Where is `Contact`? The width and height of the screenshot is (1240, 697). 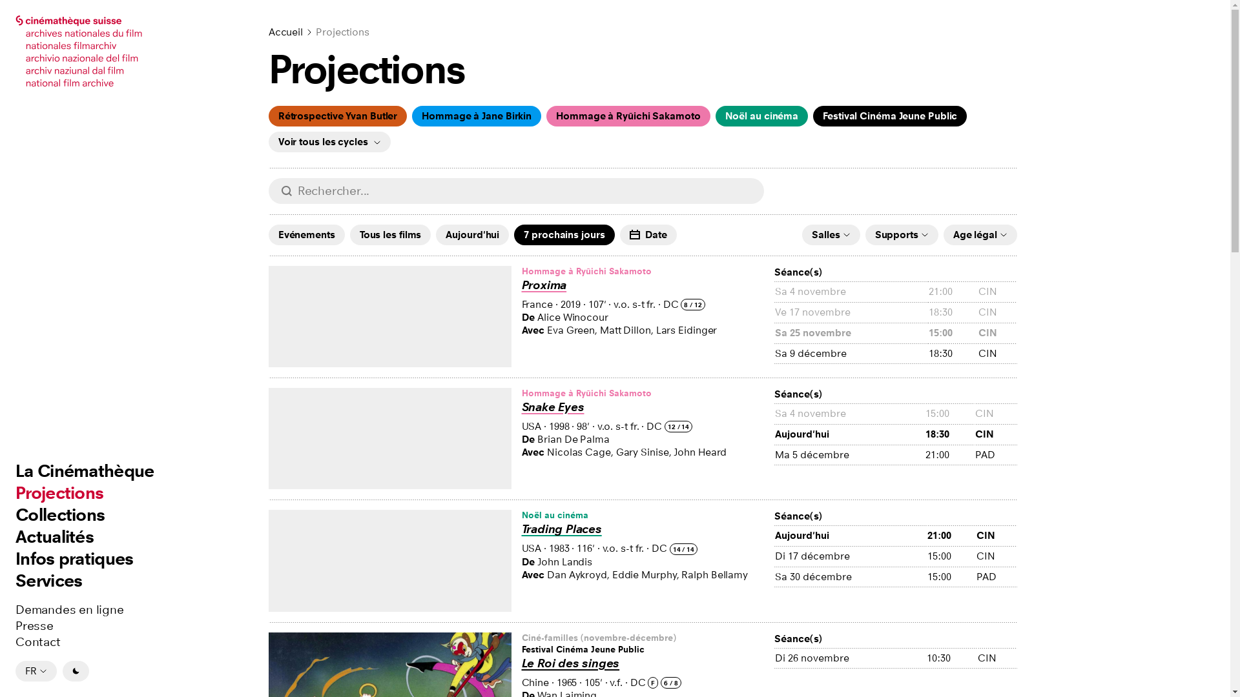
Contact is located at coordinates (38, 642).